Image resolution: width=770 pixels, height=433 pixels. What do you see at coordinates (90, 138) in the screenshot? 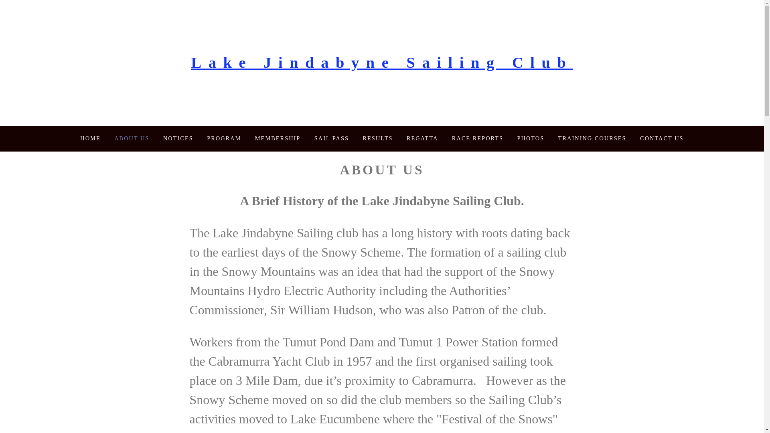
I see `HOME` at bounding box center [90, 138].